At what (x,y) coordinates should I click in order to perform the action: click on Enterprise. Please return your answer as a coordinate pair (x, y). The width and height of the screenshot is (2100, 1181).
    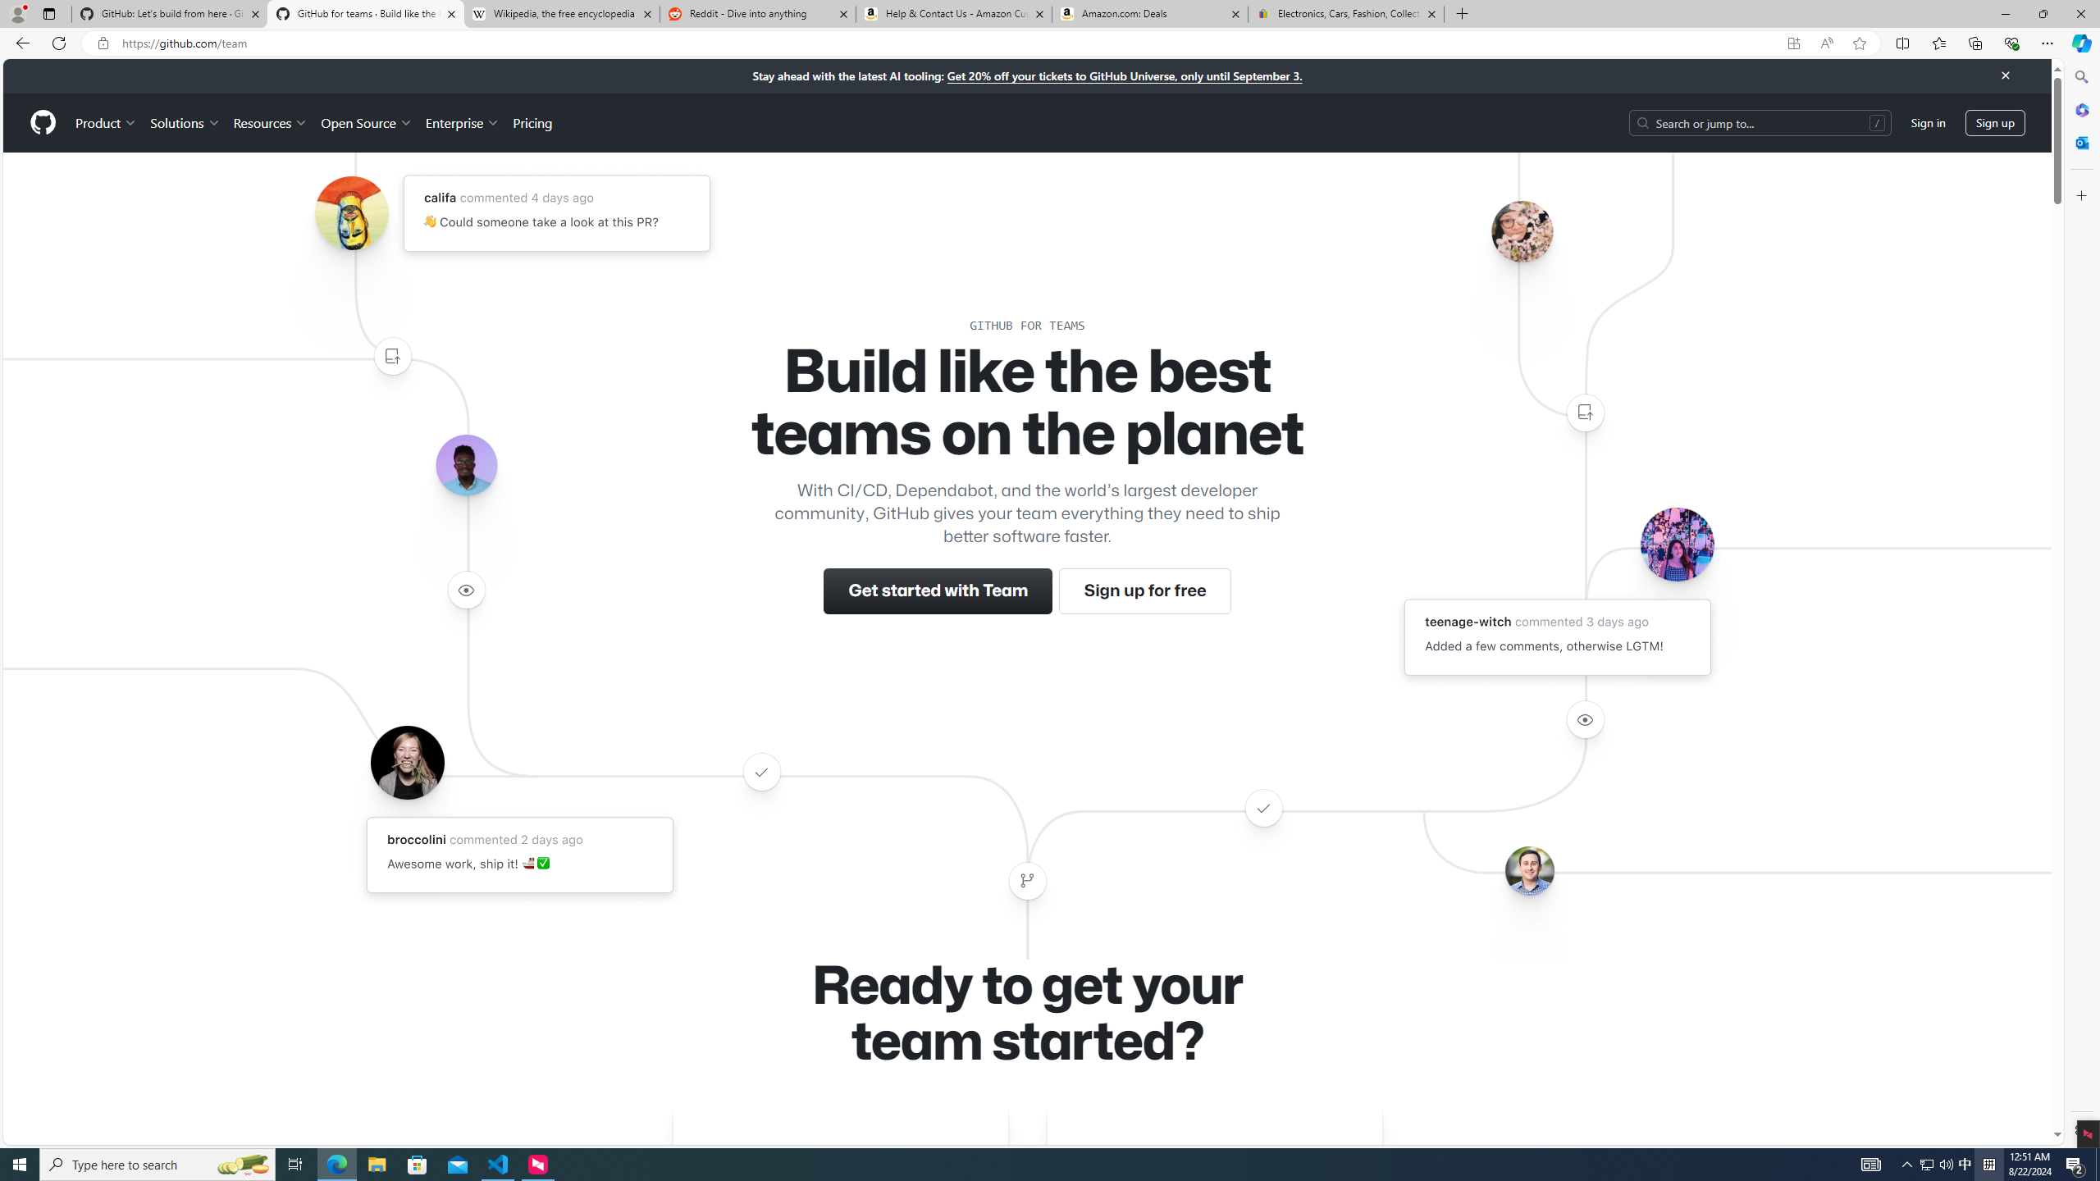
    Looking at the image, I should click on (461, 122).